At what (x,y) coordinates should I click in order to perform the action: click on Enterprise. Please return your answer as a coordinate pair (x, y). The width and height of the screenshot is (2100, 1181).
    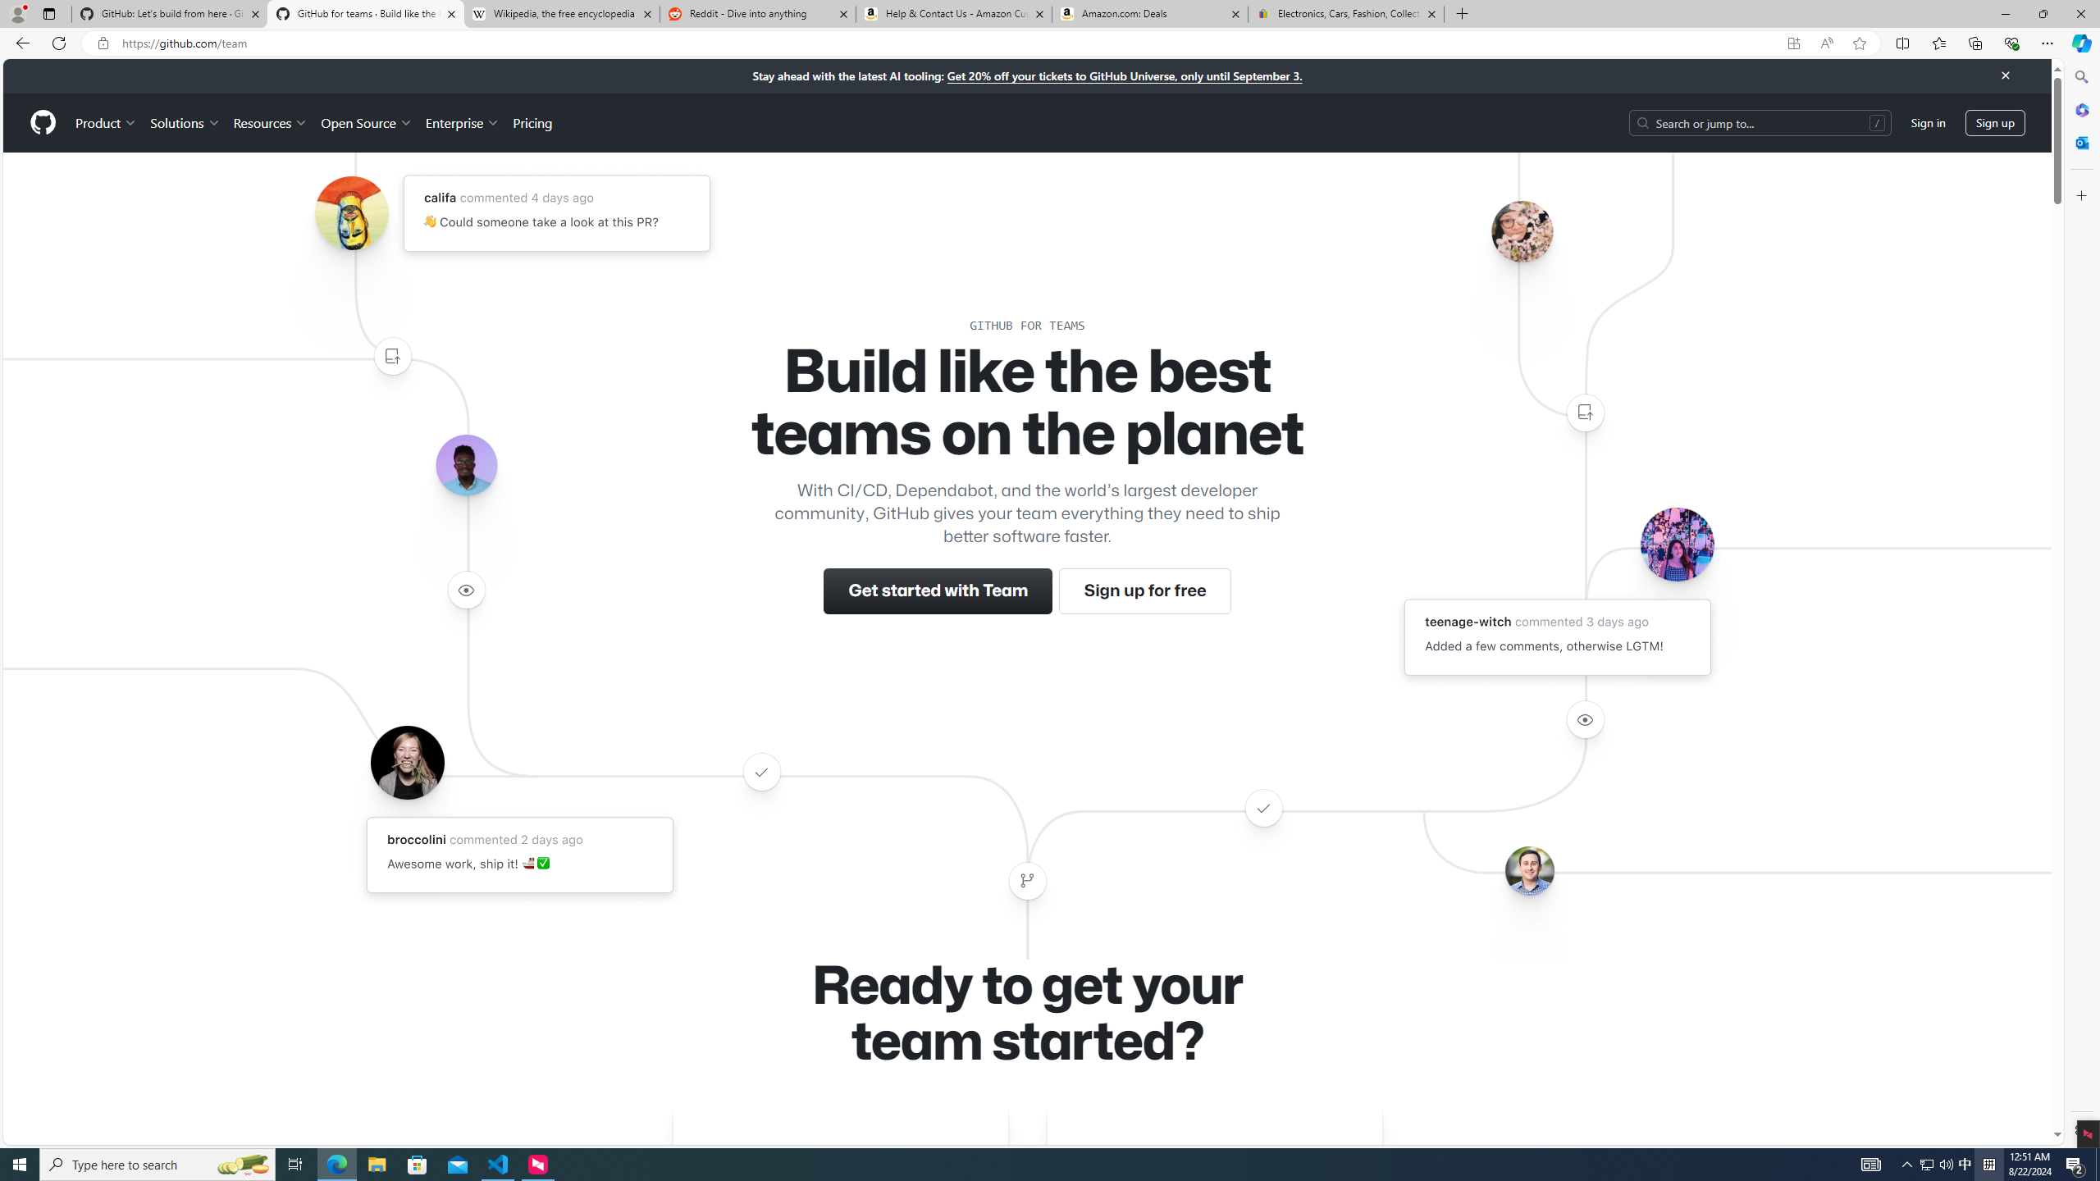
    Looking at the image, I should click on (461, 122).